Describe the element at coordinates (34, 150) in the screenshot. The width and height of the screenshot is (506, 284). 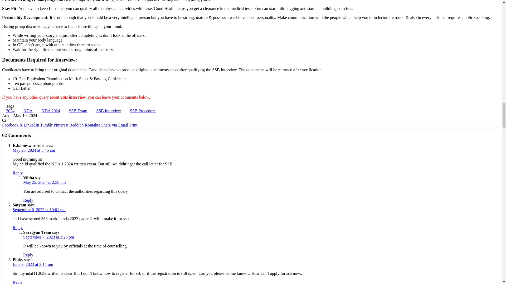
I see `May 25, 2024 at 5:45 am` at that location.